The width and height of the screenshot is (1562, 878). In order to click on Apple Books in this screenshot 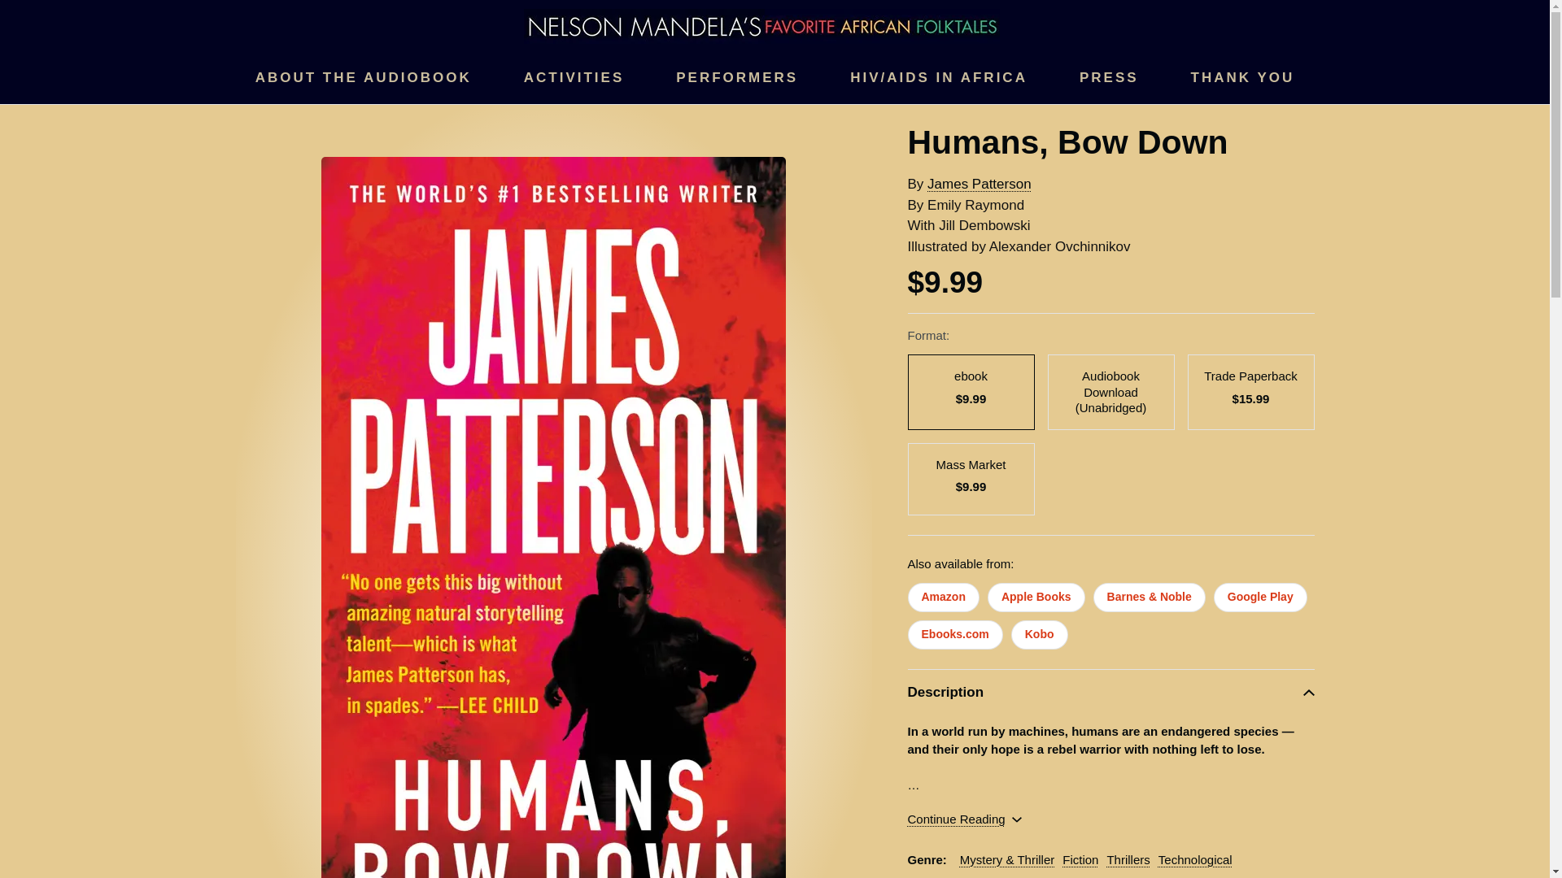, I will do `click(1036, 597)`.